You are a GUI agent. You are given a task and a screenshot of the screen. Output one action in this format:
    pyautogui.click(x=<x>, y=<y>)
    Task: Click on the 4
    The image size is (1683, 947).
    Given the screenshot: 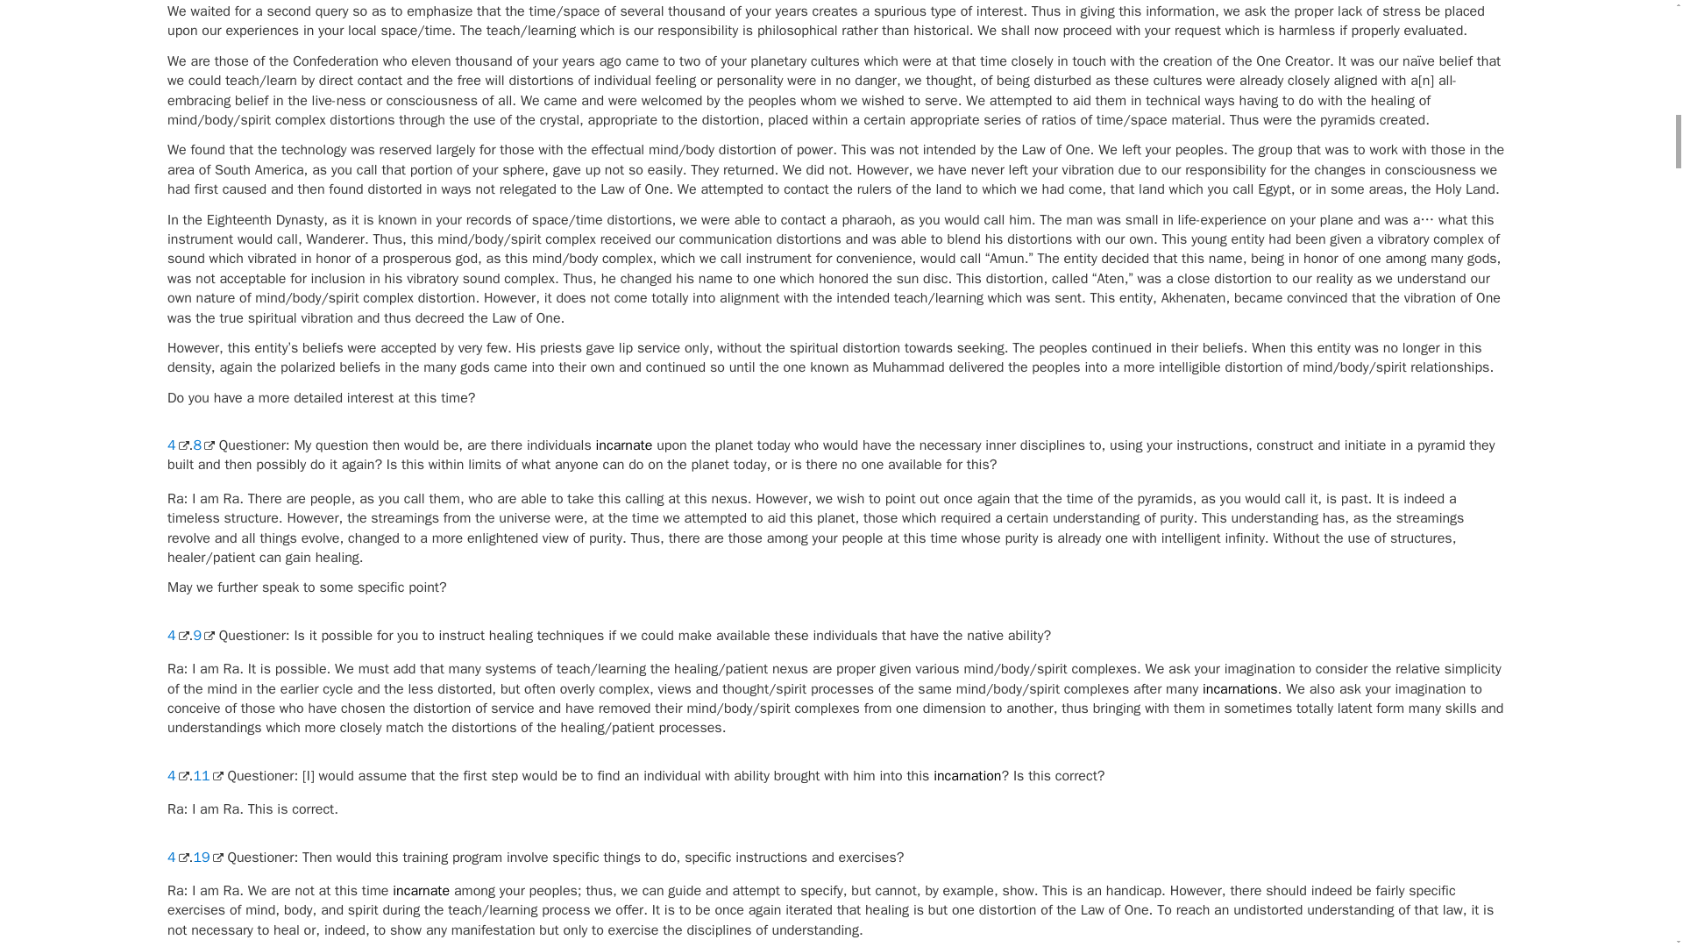 What is the action you would take?
    pyautogui.click(x=177, y=858)
    